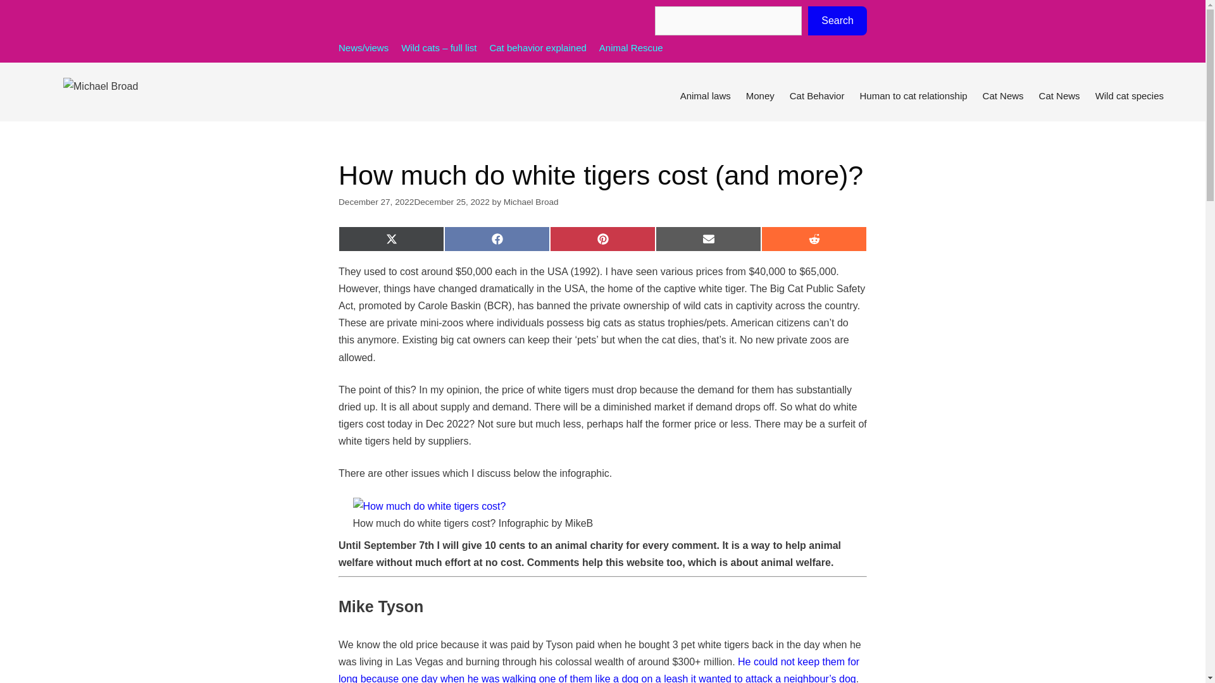  What do you see at coordinates (631, 47) in the screenshot?
I see `Animal Rescue` at bounding box center [631, 47].